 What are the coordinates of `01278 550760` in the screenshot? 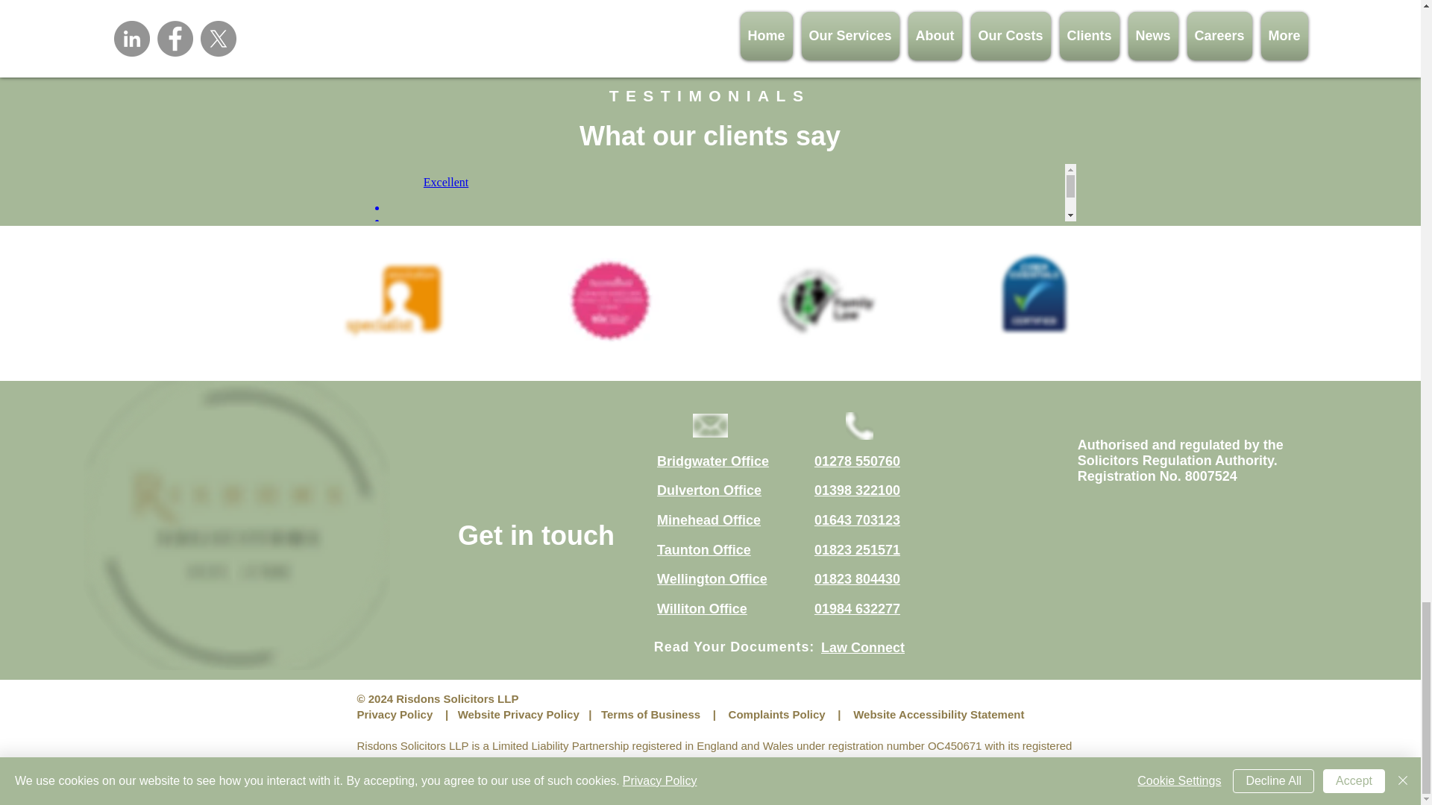 It's located at (858, 461).